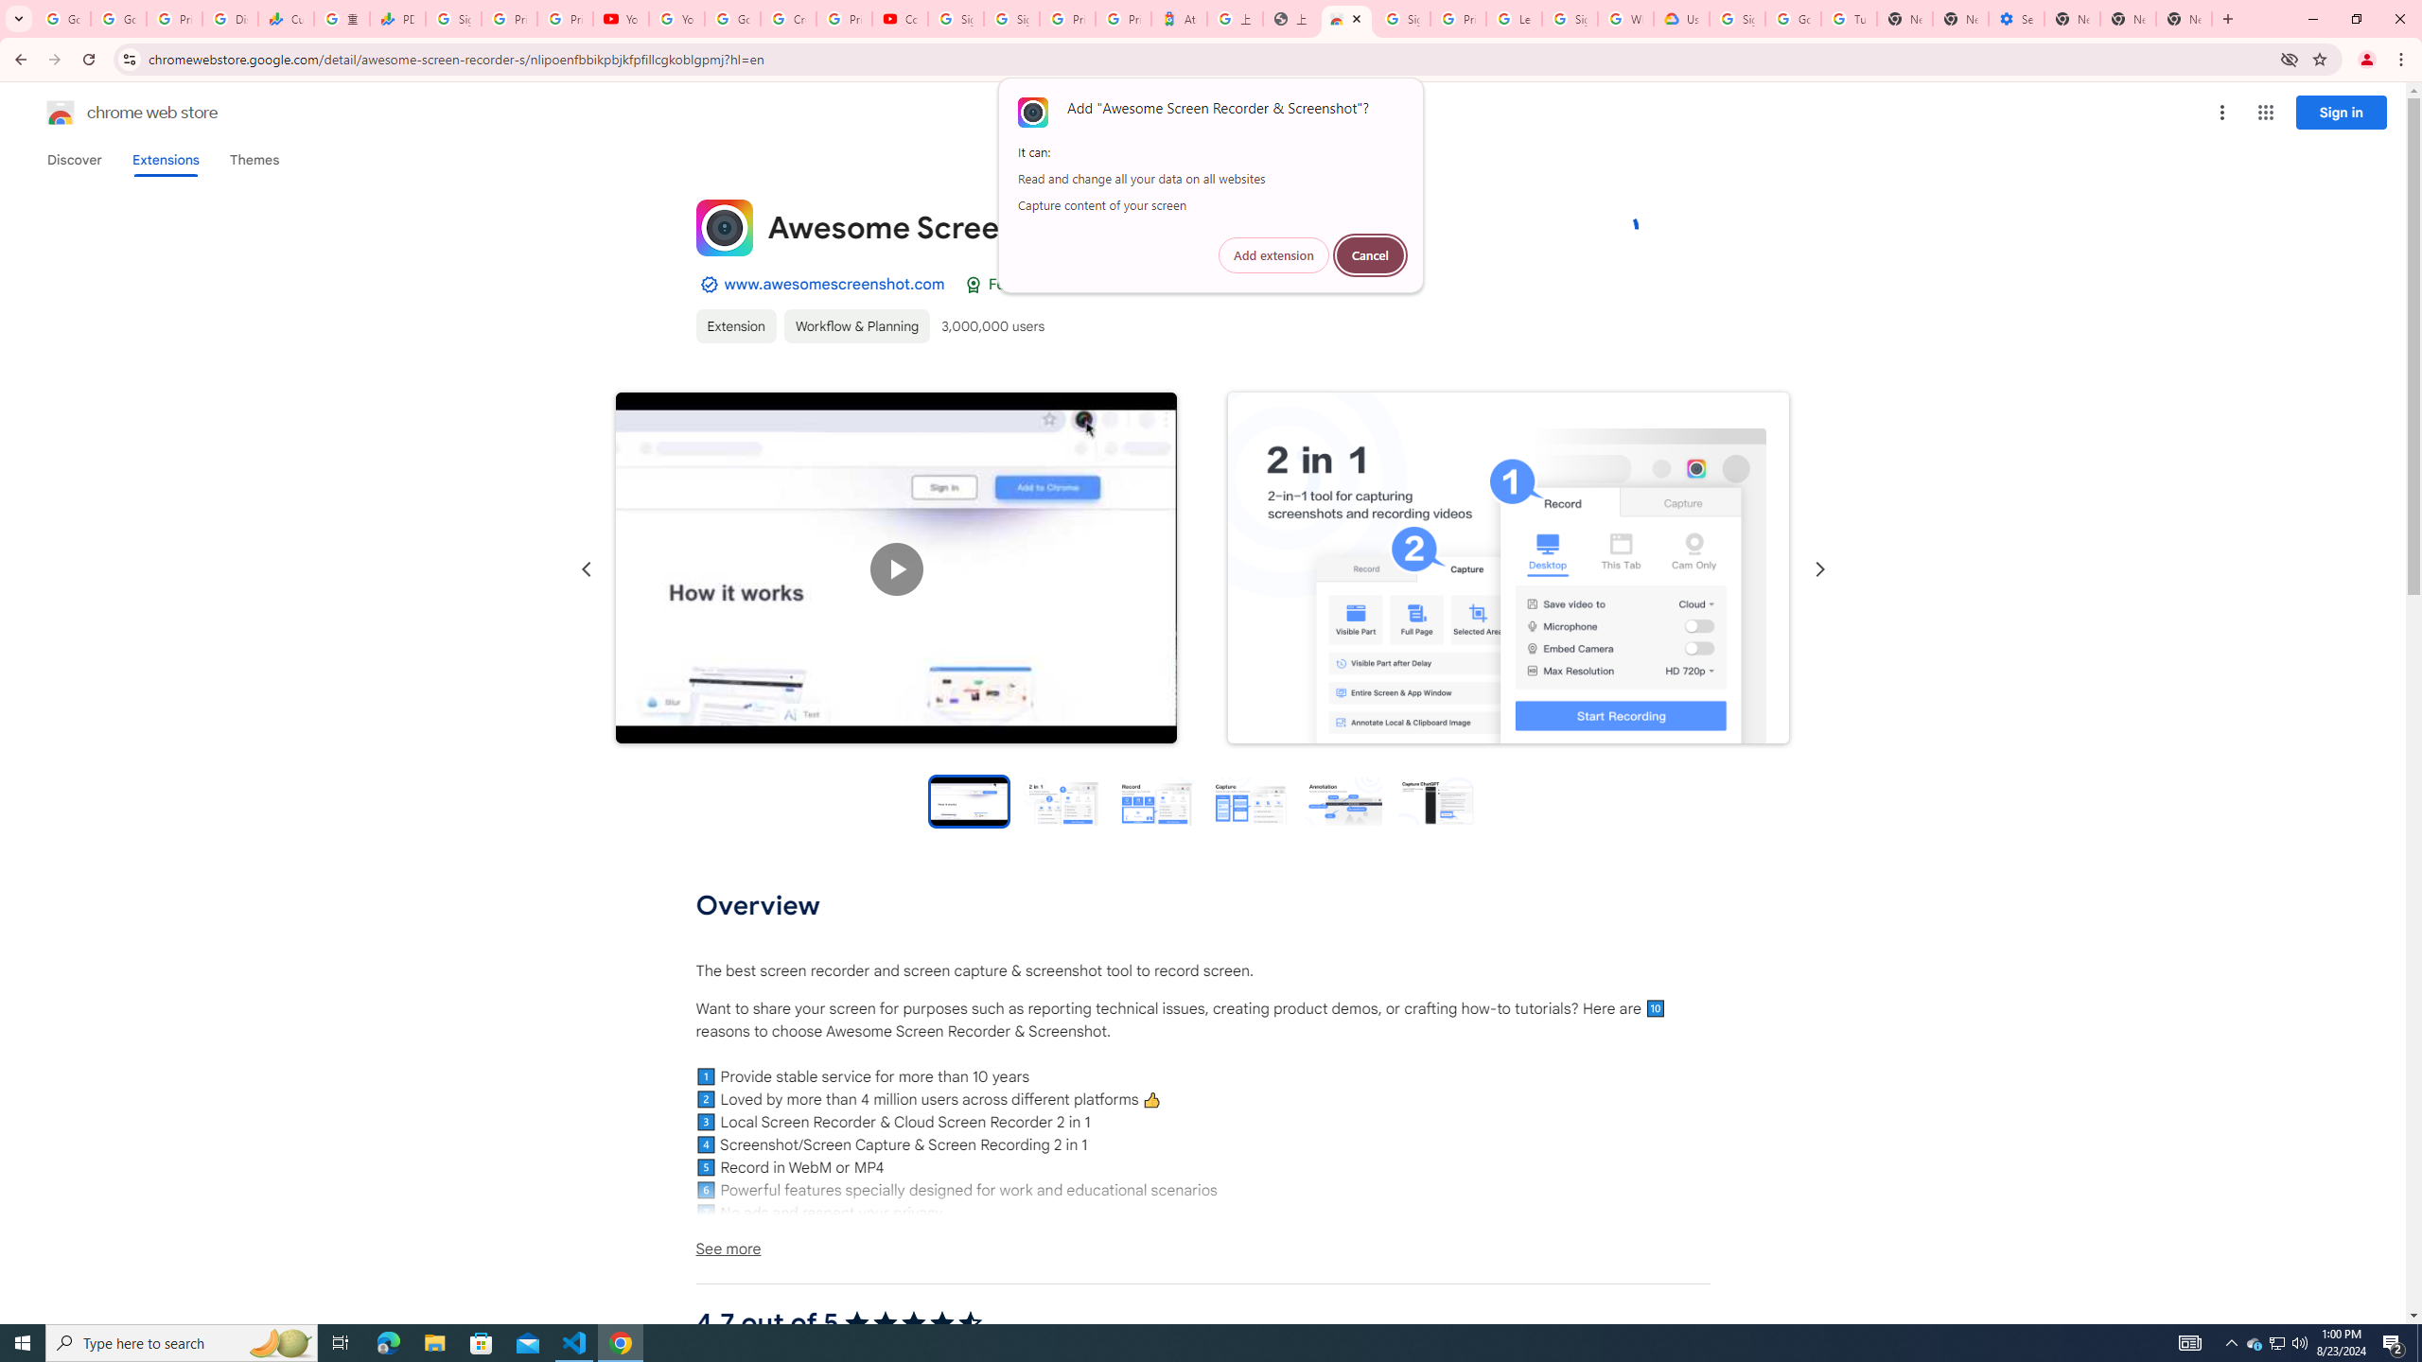 This screenshot has height=1362, width=2422. I want to click on Extension, so click(736, 325).